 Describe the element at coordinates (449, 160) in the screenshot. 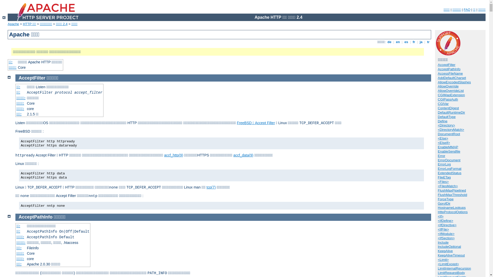

I see `ErrorDocument` at that location.